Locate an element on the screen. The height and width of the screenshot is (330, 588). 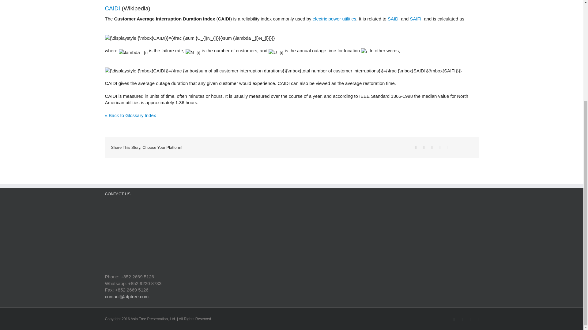
Electric power is located at coordinates (327, 19).